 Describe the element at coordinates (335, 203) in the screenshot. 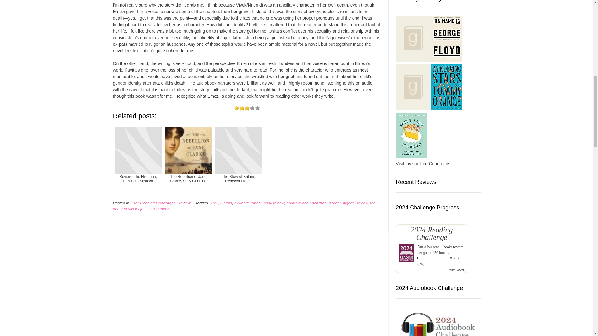

I see `gender` at that location.